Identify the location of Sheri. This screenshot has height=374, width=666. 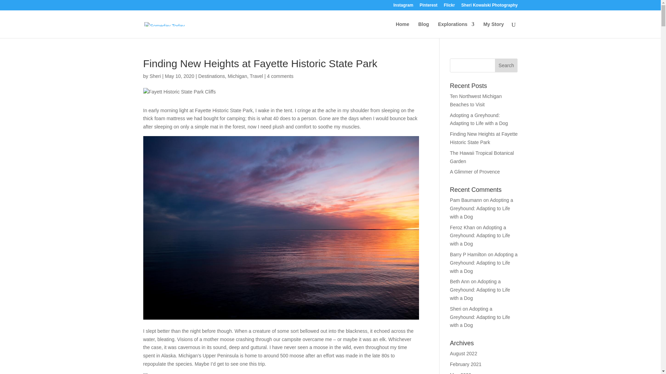
(155, 76).